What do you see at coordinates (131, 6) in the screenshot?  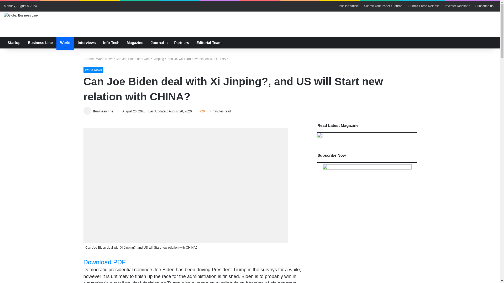 I see `Sidebar` at bounding box center [131, 6].